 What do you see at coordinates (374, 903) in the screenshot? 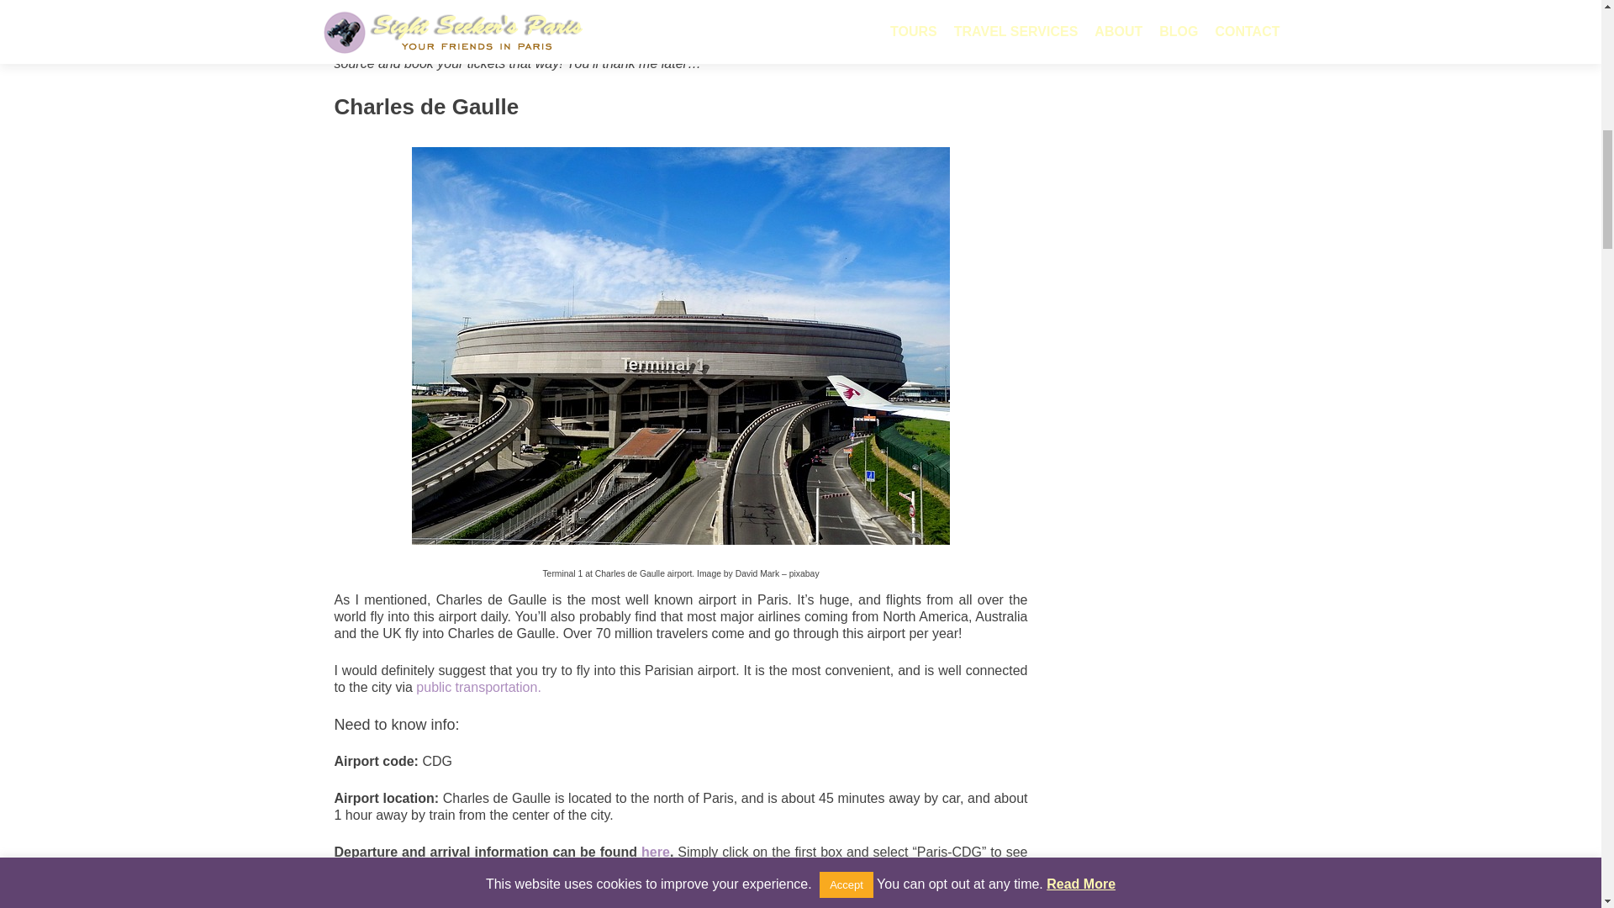
I see `Airport map ` at bounding box center [374, 903].